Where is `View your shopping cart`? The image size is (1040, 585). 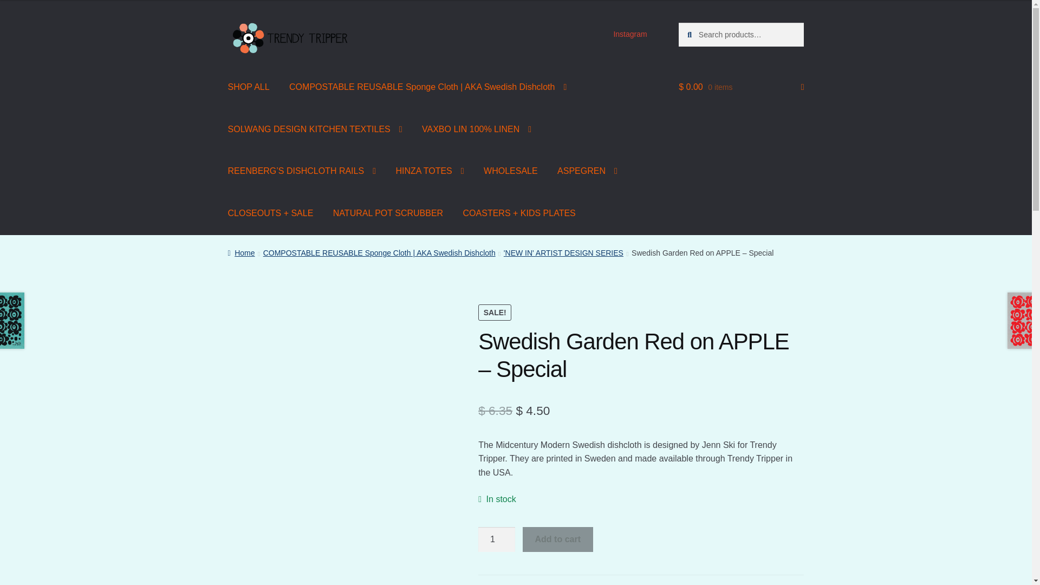 View your shopping cart is located at coordinates (741, 87).